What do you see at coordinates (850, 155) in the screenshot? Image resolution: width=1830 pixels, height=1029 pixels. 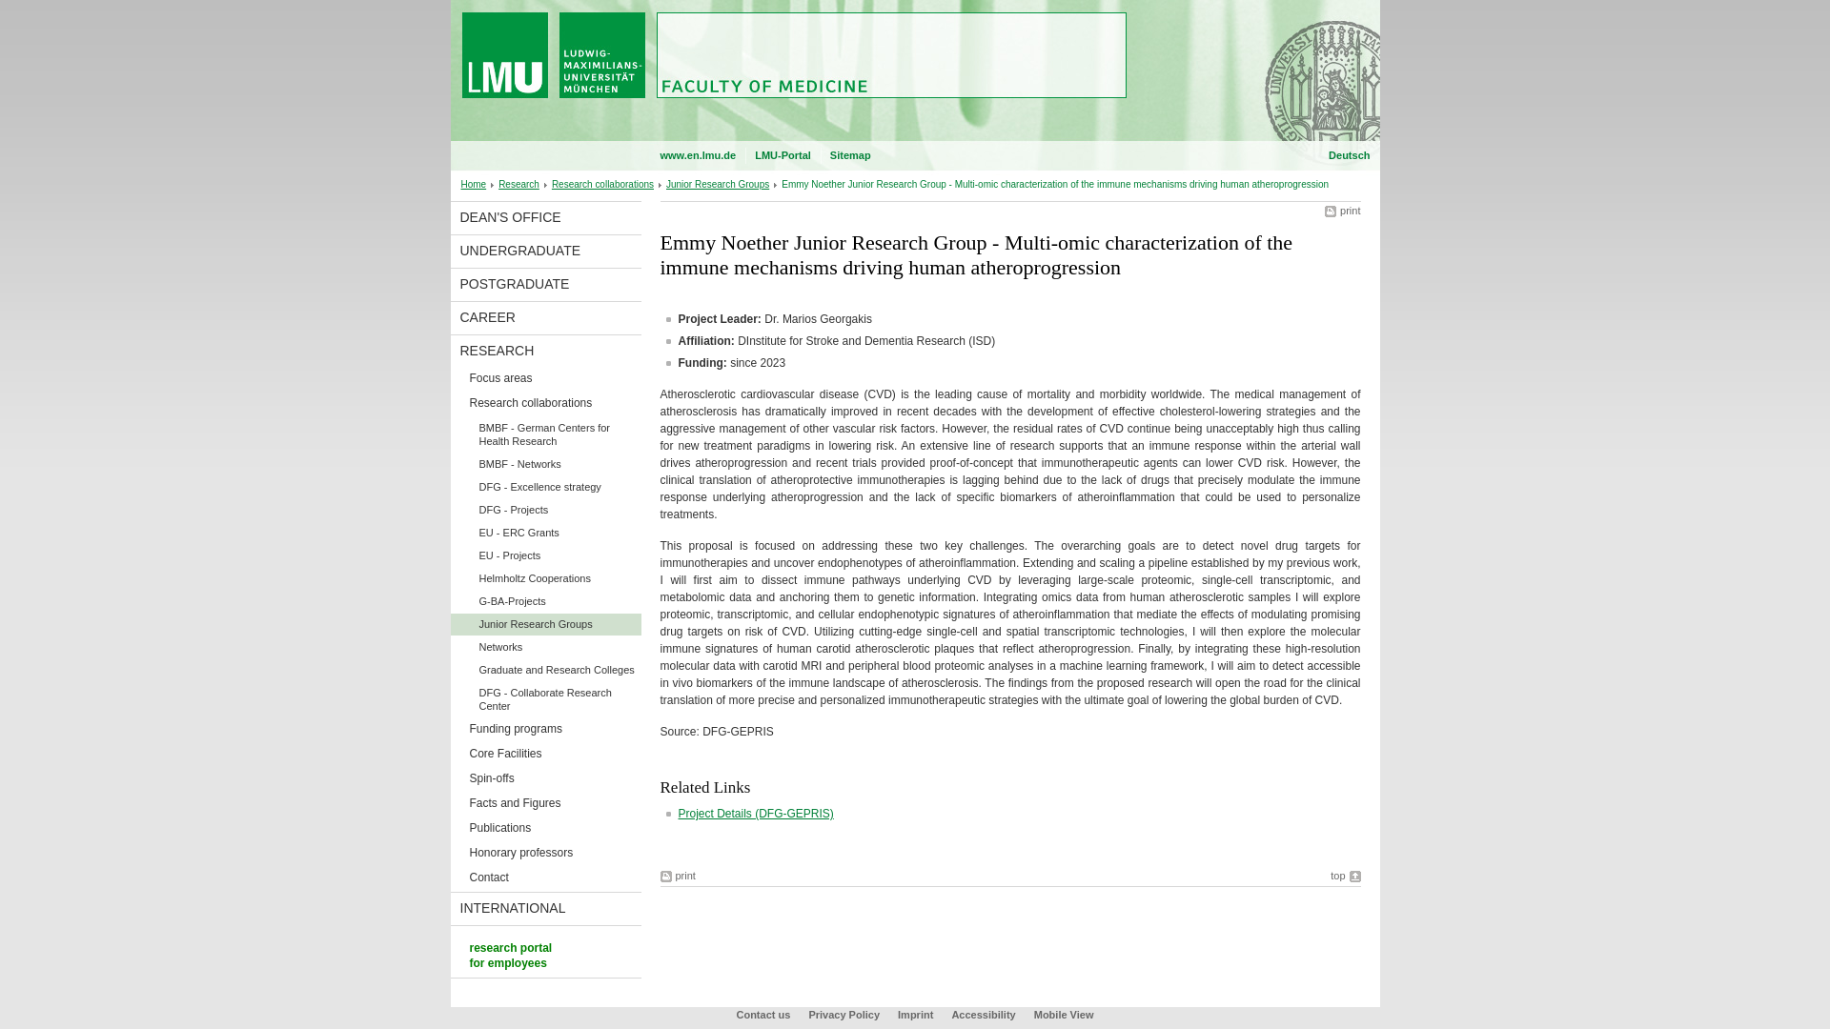 I see `Sitemap` at bounding box center [850, 155].